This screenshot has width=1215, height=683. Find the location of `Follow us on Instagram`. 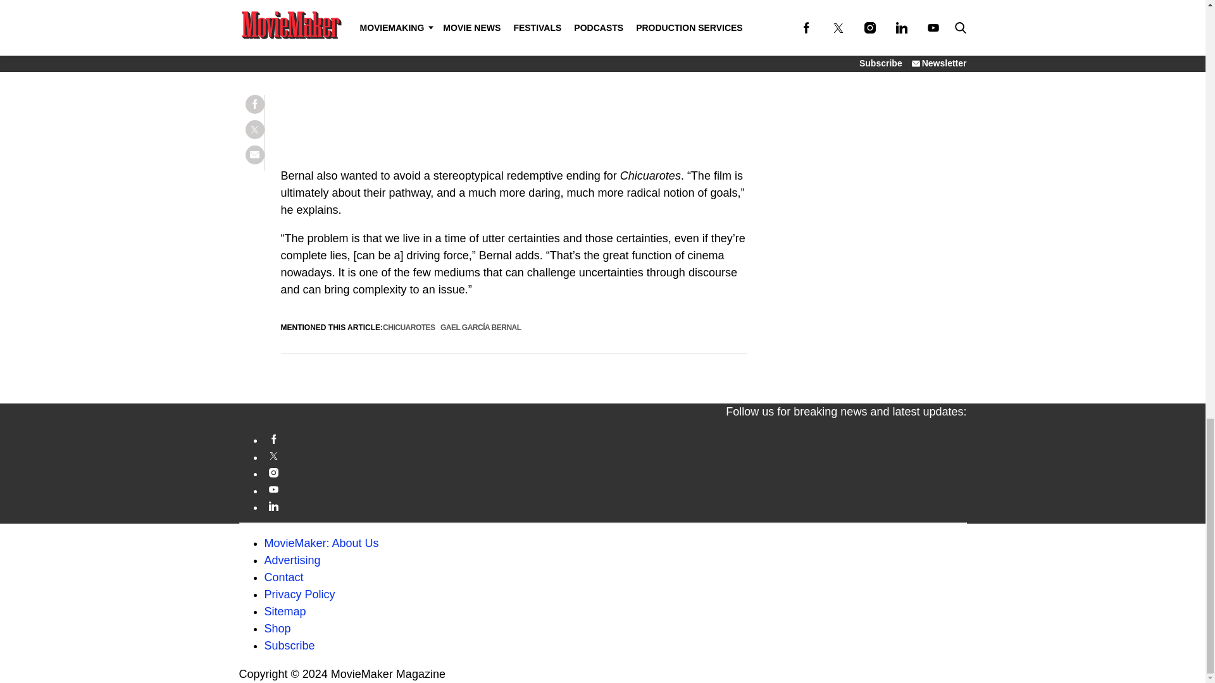

Follow us on Instagram is located at coordinates (616, 472).